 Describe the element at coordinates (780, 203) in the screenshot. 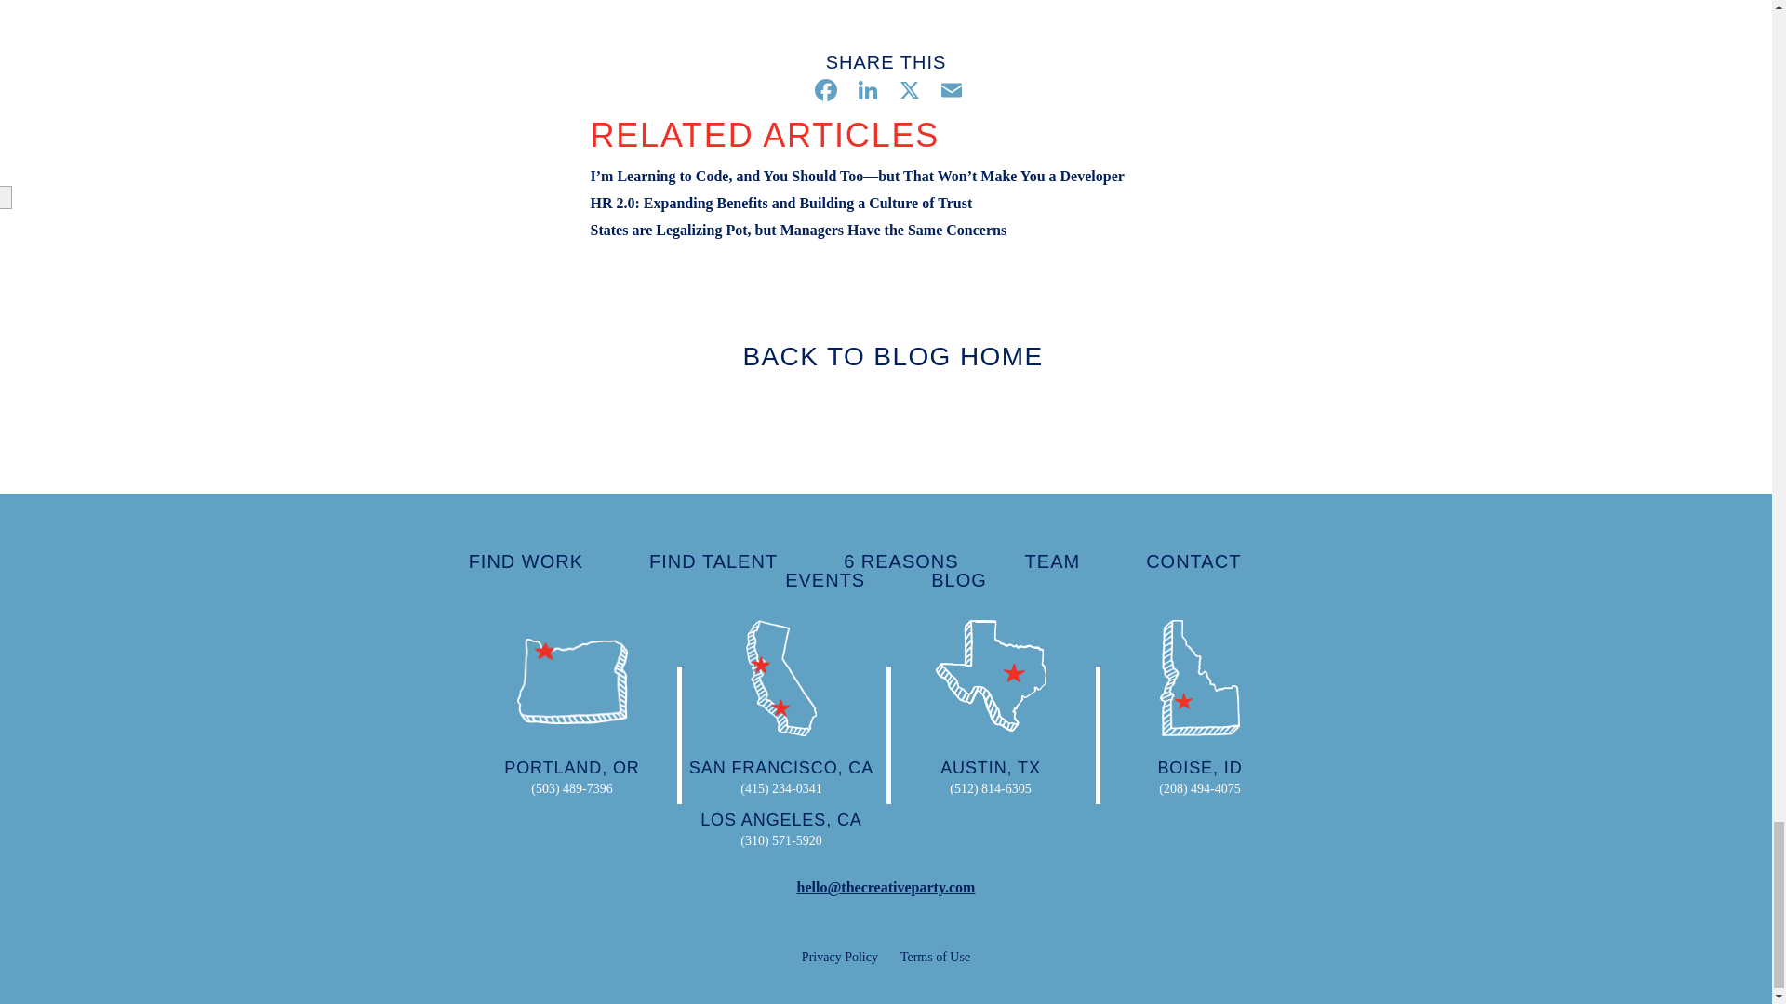

I see `HR 2.0: Expanding Benefits and Building a Culture of Trust` at that location.